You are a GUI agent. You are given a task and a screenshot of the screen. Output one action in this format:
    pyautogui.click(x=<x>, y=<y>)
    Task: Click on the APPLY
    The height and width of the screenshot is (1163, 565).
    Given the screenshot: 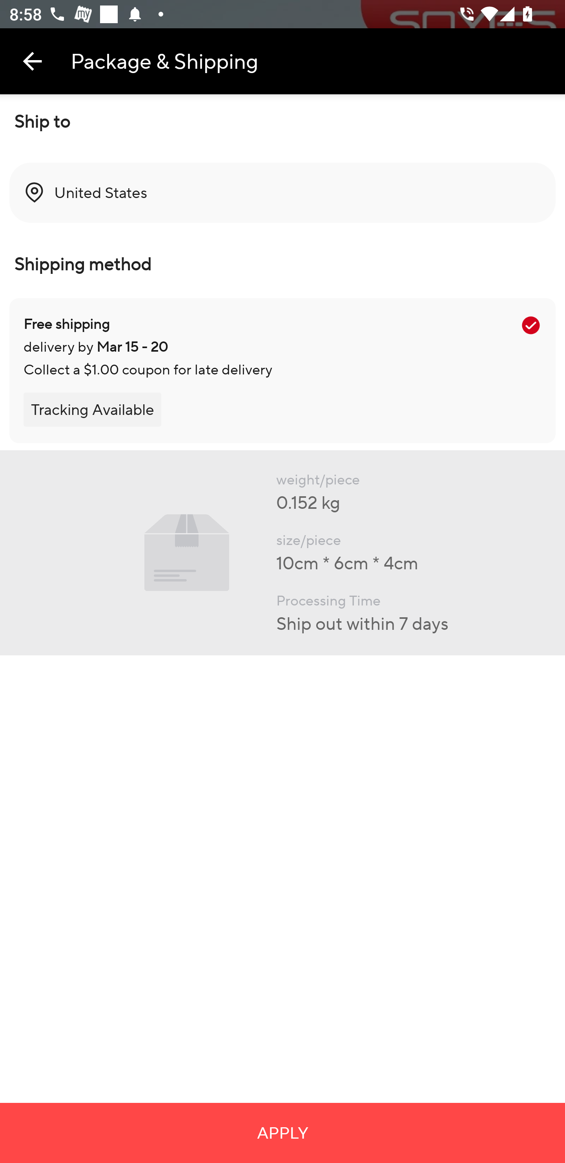 What is the action you would take?
    pyautogui.click(x=282, y=1133)
    